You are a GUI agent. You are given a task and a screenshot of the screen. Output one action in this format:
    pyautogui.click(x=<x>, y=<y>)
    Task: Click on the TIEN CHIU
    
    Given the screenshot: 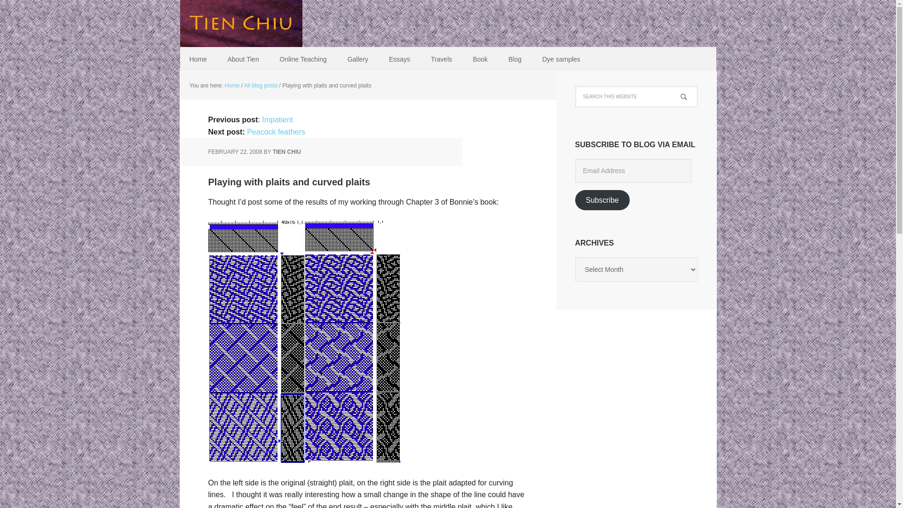 What is the action you would take?
    pyautogui.click(x=286, y=152)
    